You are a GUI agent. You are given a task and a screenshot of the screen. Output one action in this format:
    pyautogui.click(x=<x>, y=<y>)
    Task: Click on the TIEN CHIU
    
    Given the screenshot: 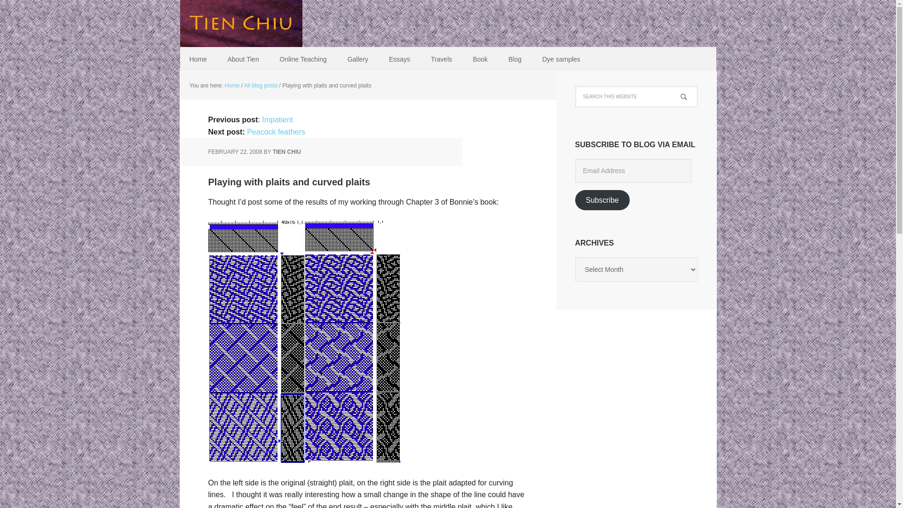 What is the action you would take?
    pyautogui.click(x=286, y=152)
    